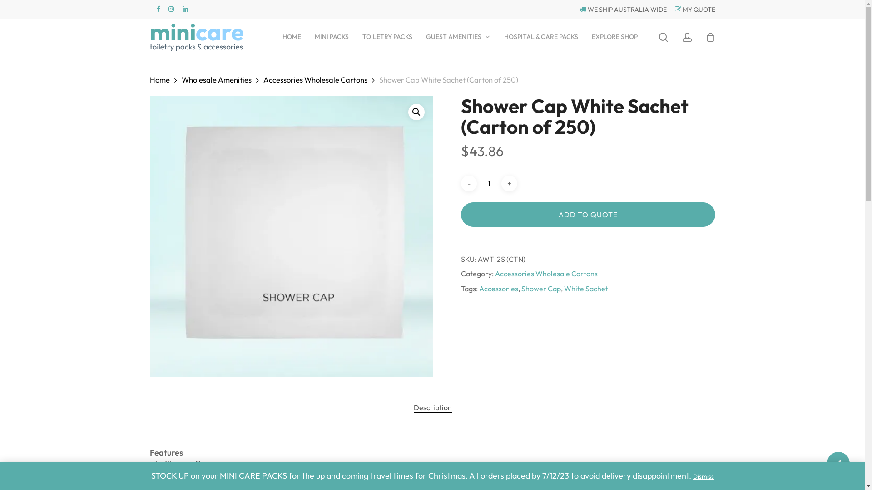  What do you see at coordinates (615, 37) in the screenshot?
I see `EXPLORE SHOP` at bounding box center [615, 37].